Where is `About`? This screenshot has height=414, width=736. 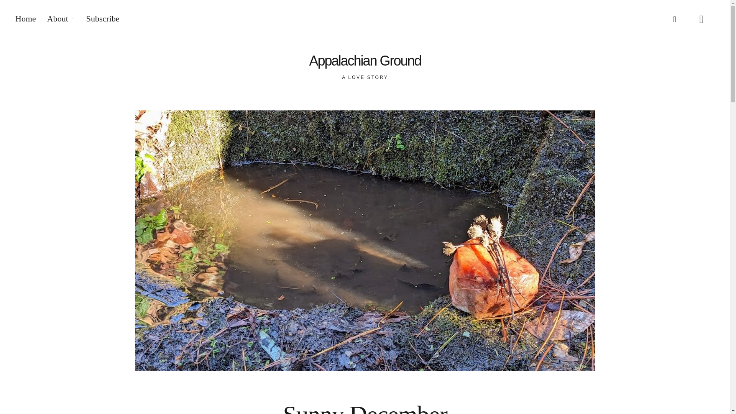 About is located at coordinates (61, 18).